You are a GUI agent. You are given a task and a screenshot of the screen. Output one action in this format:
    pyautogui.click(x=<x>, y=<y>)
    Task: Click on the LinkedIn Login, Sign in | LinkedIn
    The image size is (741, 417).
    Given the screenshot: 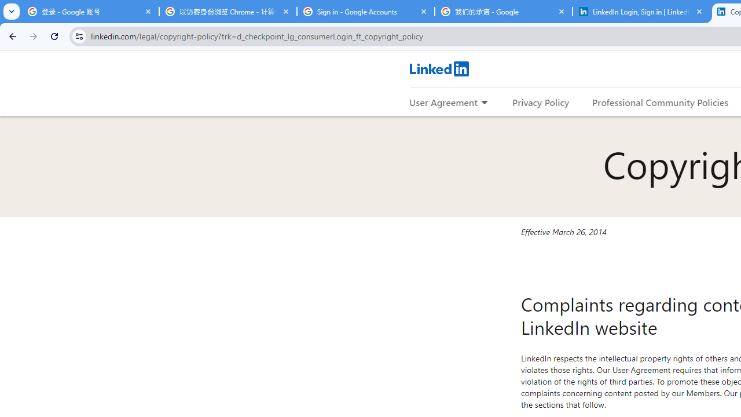 What is the action you would take?
    pyautogui.click(x=641, y=12)
    